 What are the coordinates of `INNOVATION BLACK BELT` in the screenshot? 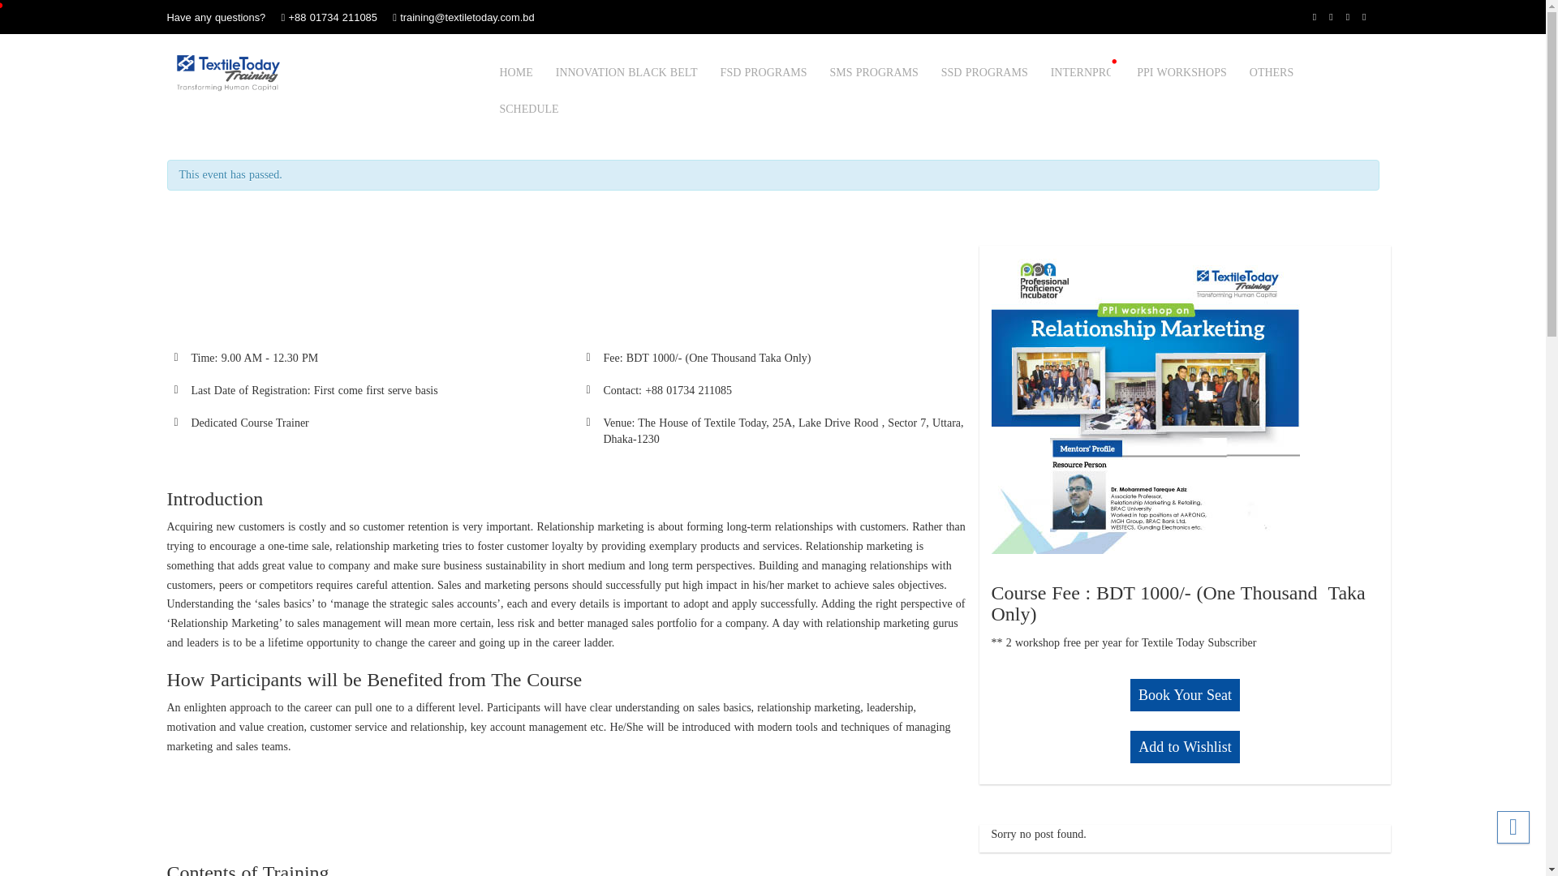 It's located at (626, 73).